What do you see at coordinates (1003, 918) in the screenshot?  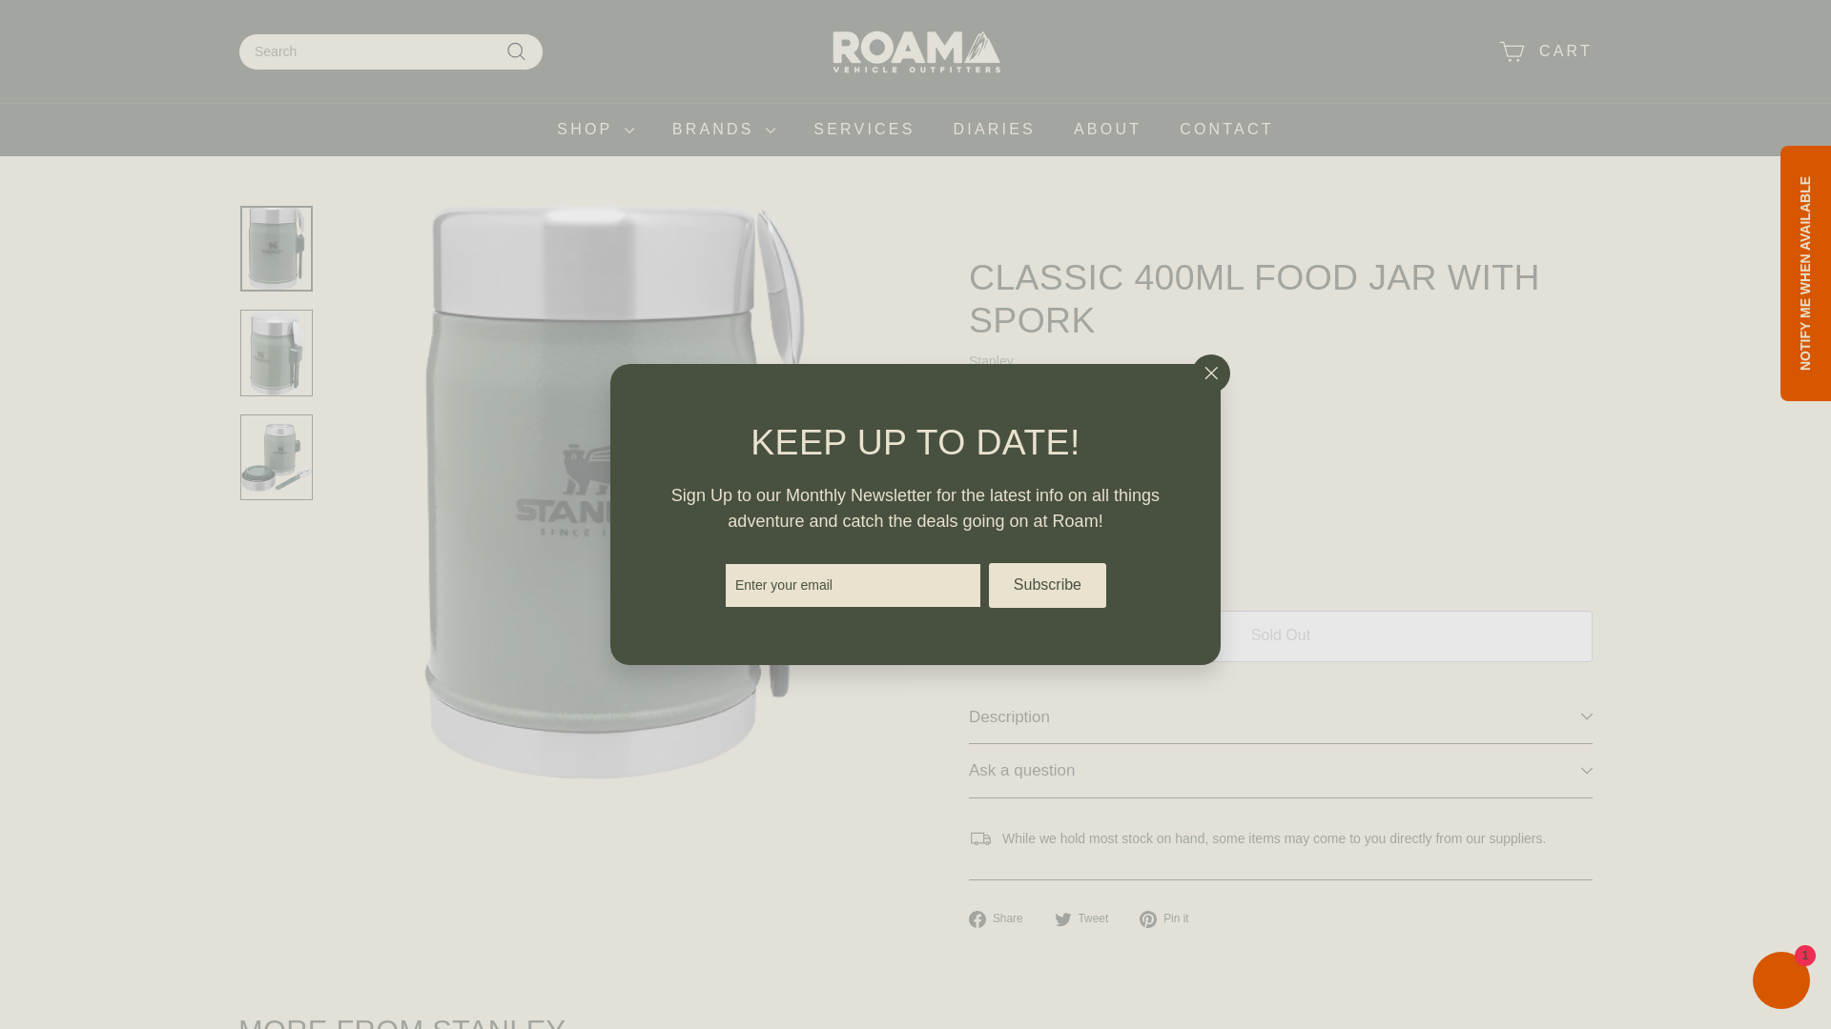 I see `Share on Facebook` at bounding box center [1003, 918].